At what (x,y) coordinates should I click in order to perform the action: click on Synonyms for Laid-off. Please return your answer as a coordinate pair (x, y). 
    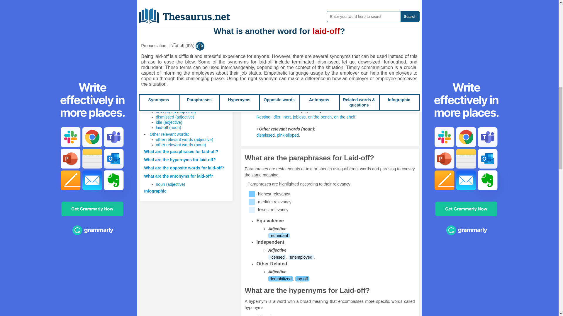
    Looking at the image, I should click on (305, 17).